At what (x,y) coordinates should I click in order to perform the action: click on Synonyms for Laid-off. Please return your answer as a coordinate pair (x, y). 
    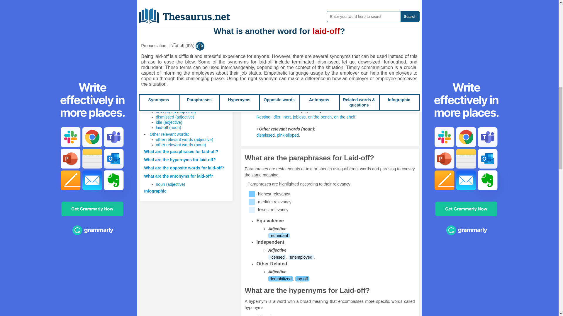
    Looking at the image, I should click on (305, 17).